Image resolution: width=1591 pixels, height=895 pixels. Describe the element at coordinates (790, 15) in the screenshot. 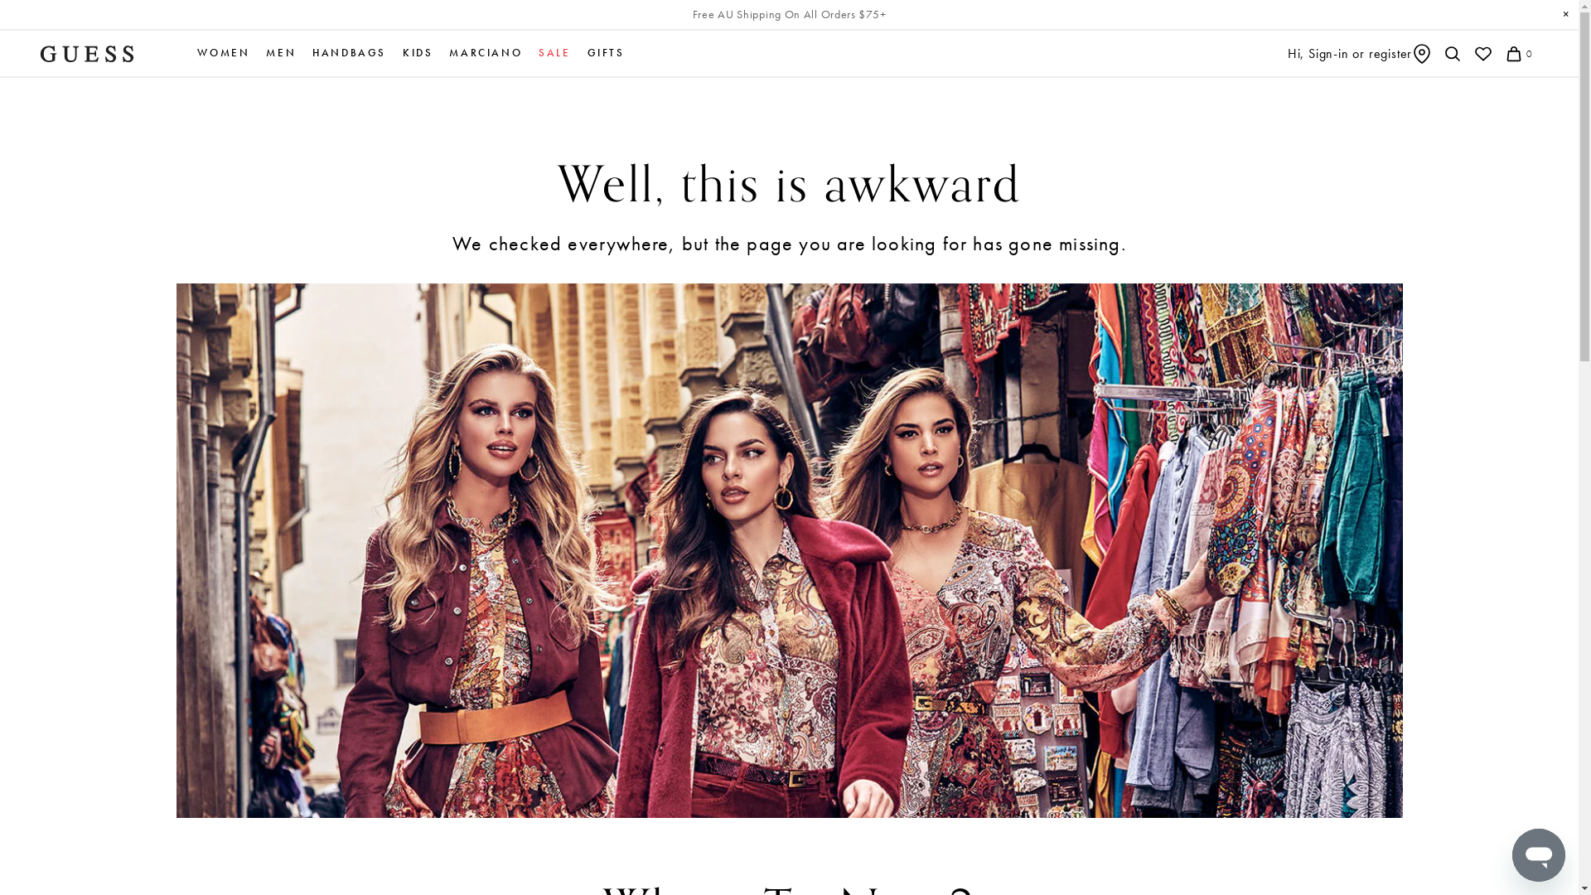

I see `Free AU Shipping On All Orders $75+` at that location.